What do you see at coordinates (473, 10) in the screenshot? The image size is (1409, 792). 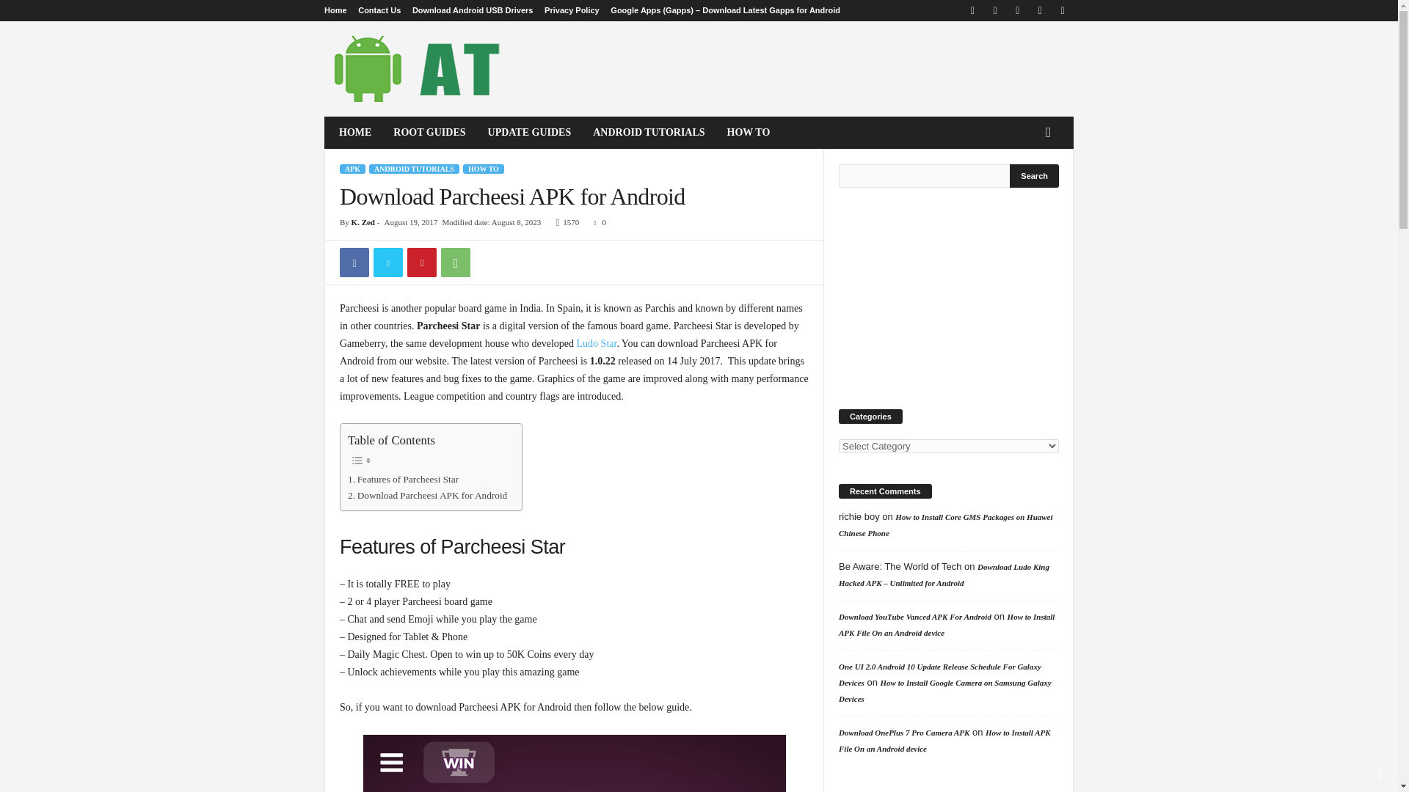 I see `Download Android USB Drivers` at bounding box center [473, 10].